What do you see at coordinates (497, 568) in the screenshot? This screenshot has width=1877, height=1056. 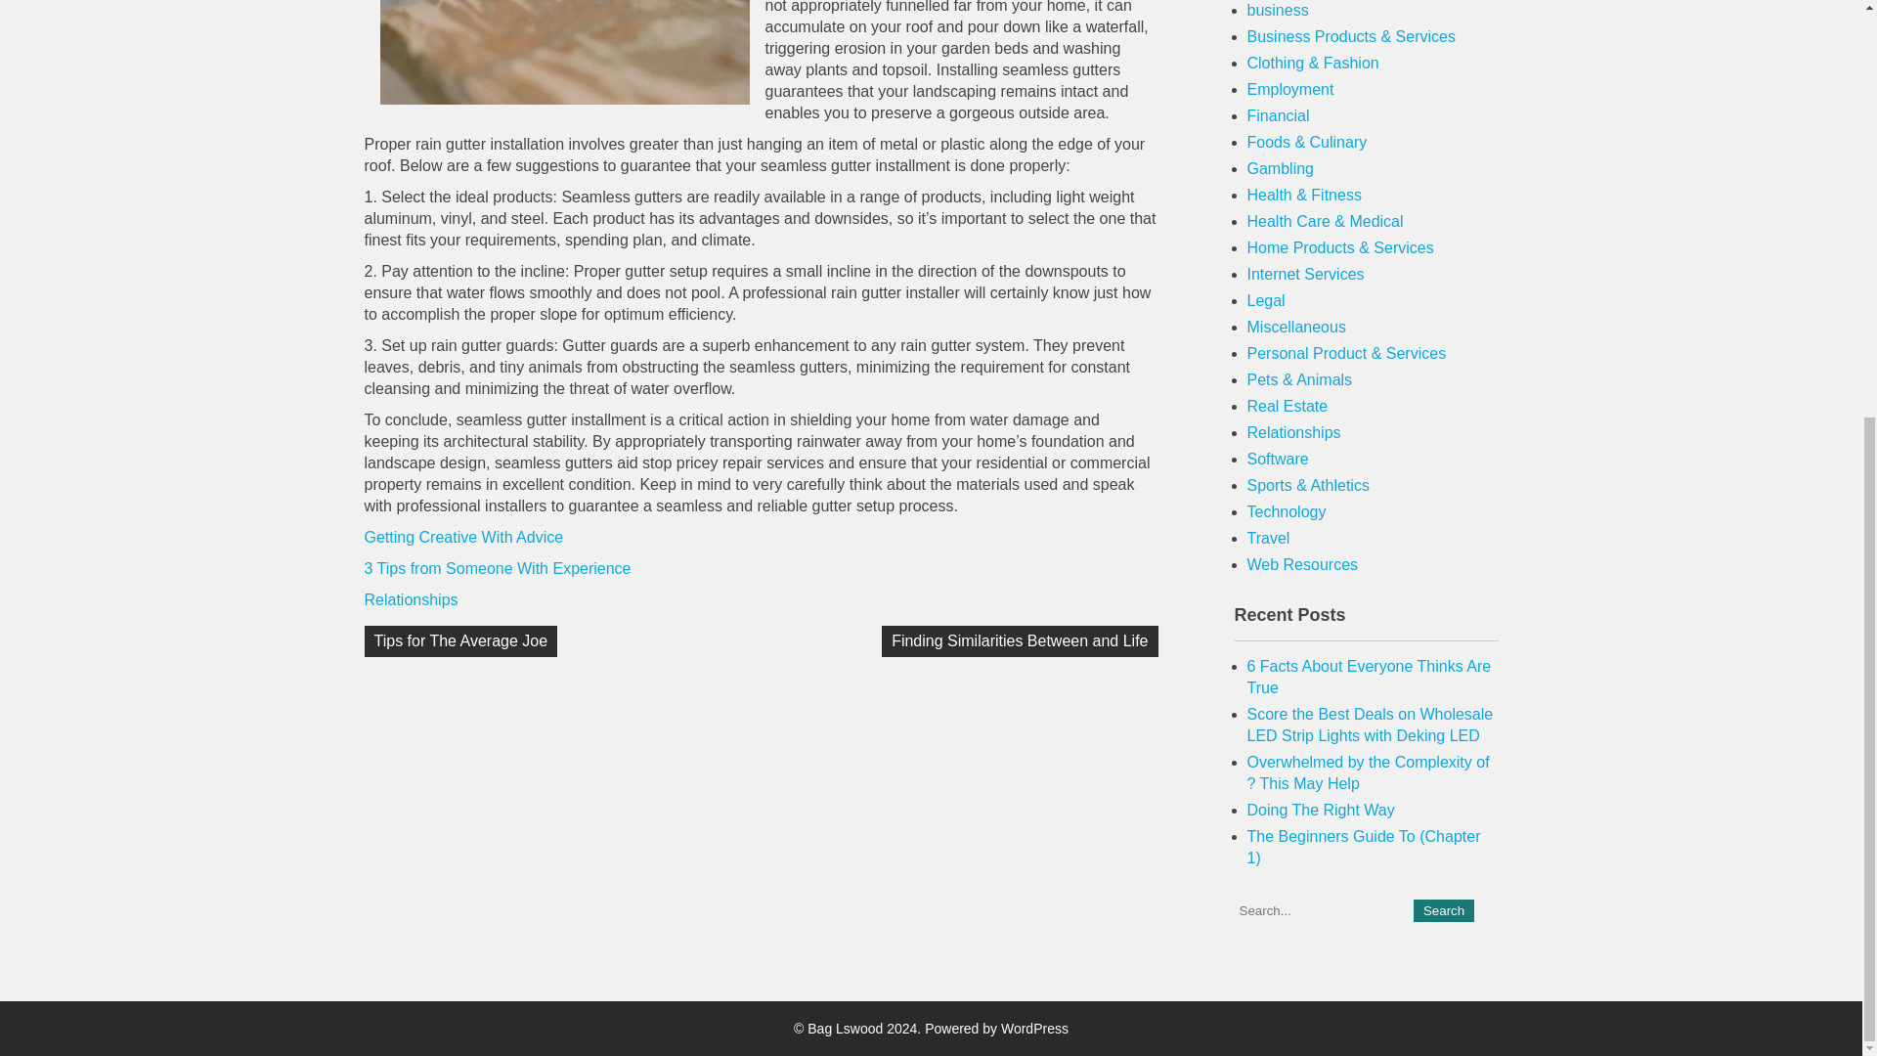 I see `3 Tips from Someone With Experience` at bounding box center [497, 568].